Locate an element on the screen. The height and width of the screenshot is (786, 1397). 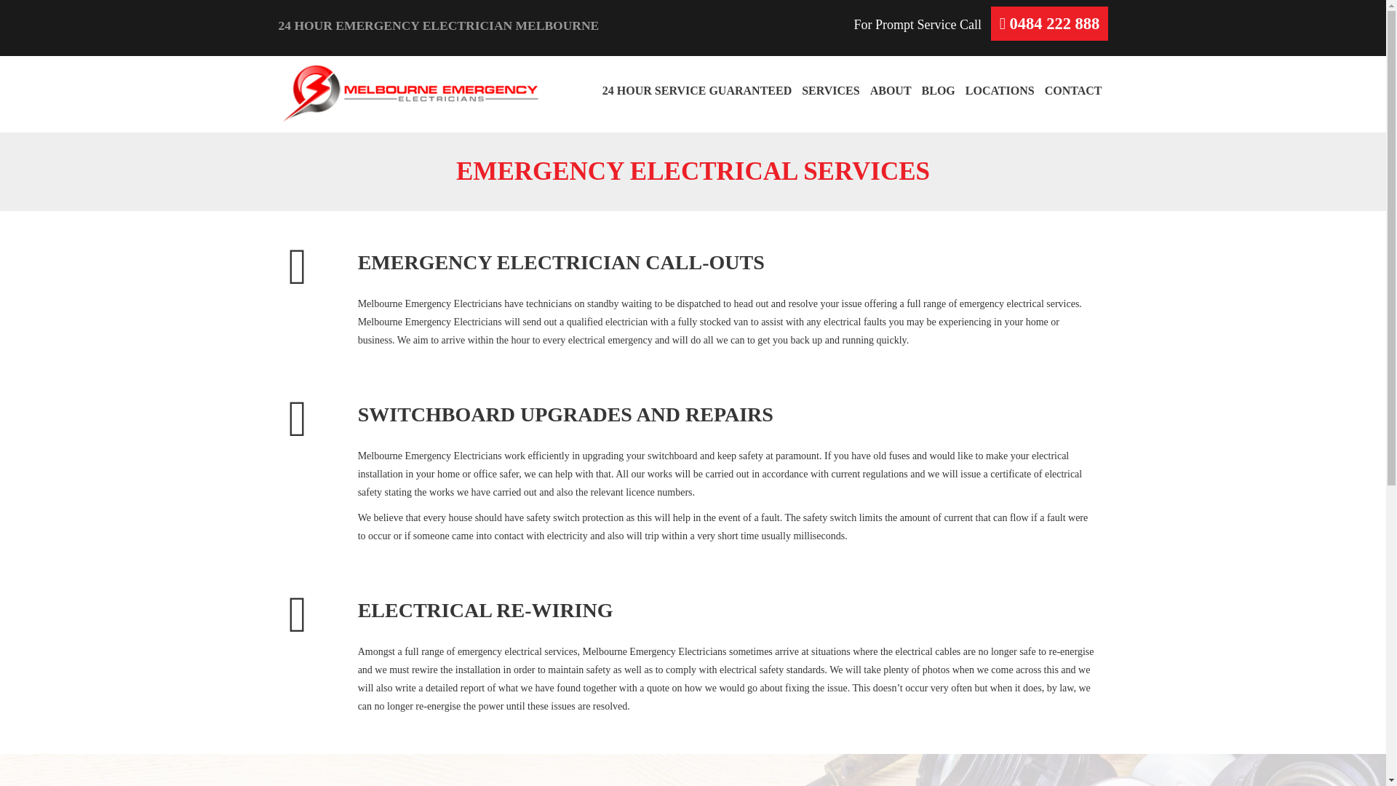
Emergency Electrical Services is located at coordinates (830, 90).